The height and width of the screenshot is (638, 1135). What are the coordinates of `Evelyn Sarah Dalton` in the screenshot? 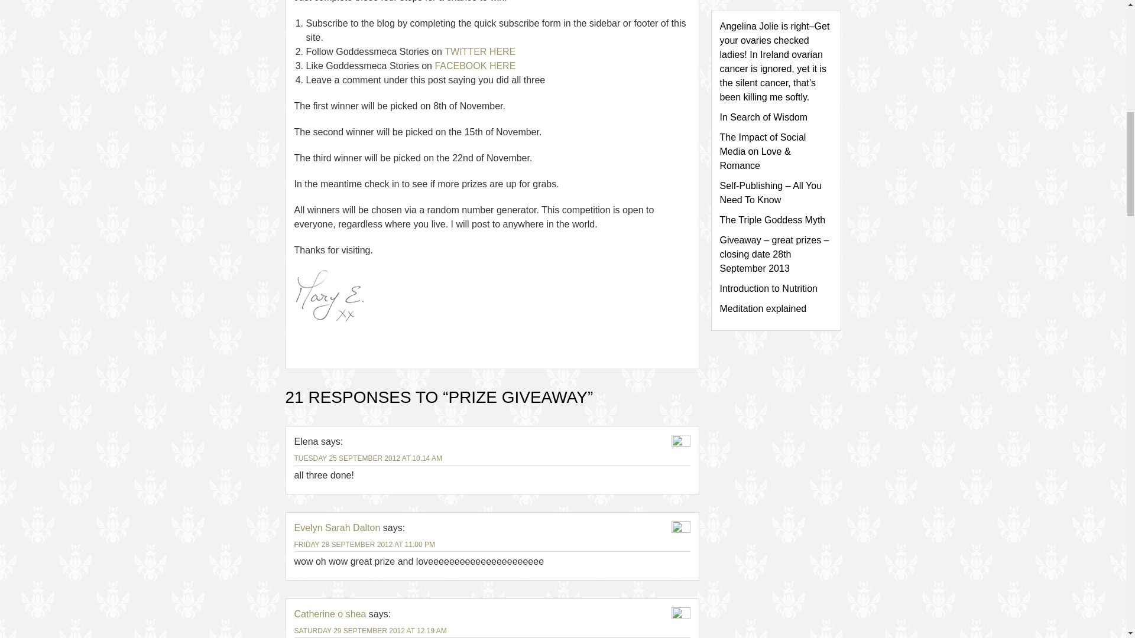 It's located at (337, 527).